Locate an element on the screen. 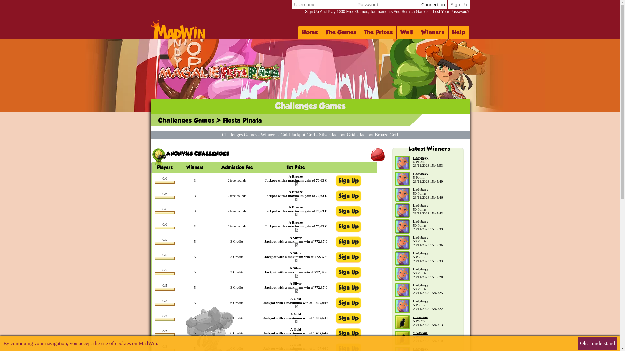 This screenshot has width=625, height=351. Ladybayy is located at coordinates (421, 158).